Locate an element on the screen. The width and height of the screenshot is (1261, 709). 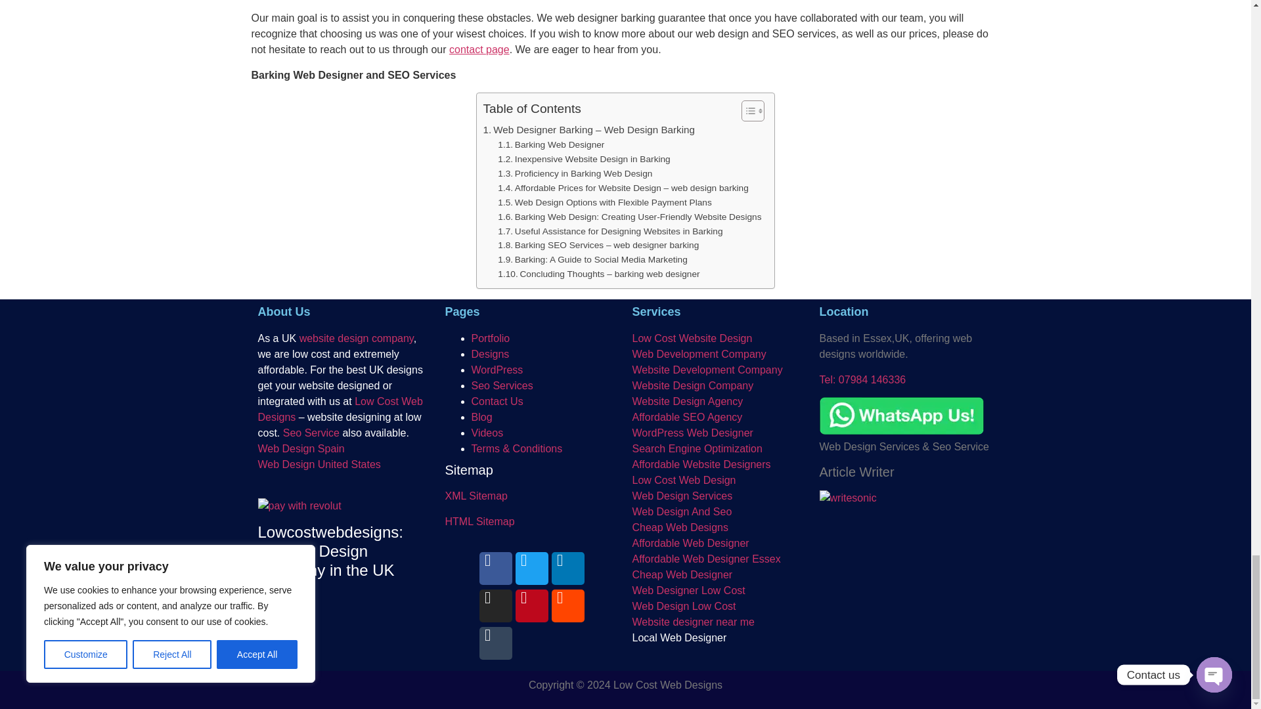
Inexpensive Website Design in Barking is located at coordinates (583, 159).